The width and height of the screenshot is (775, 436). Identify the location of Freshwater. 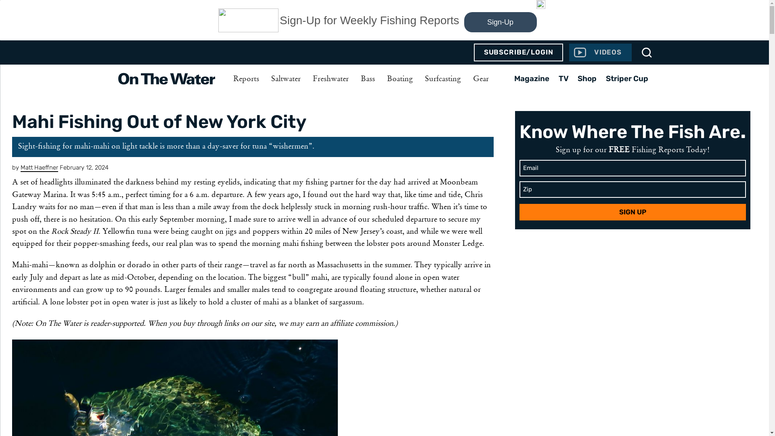
(331, 79).